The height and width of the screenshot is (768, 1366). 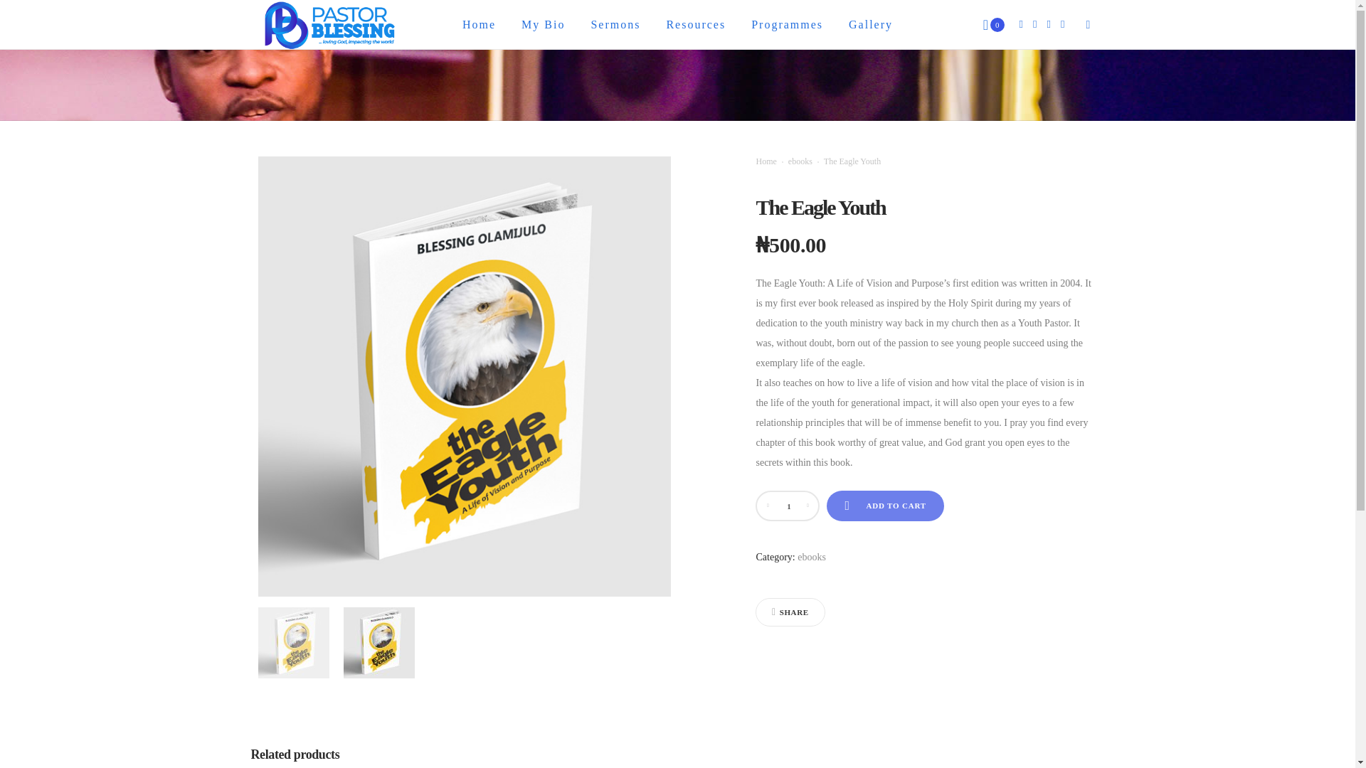 I want to click on Facebook, so click(x=1022, y=24).